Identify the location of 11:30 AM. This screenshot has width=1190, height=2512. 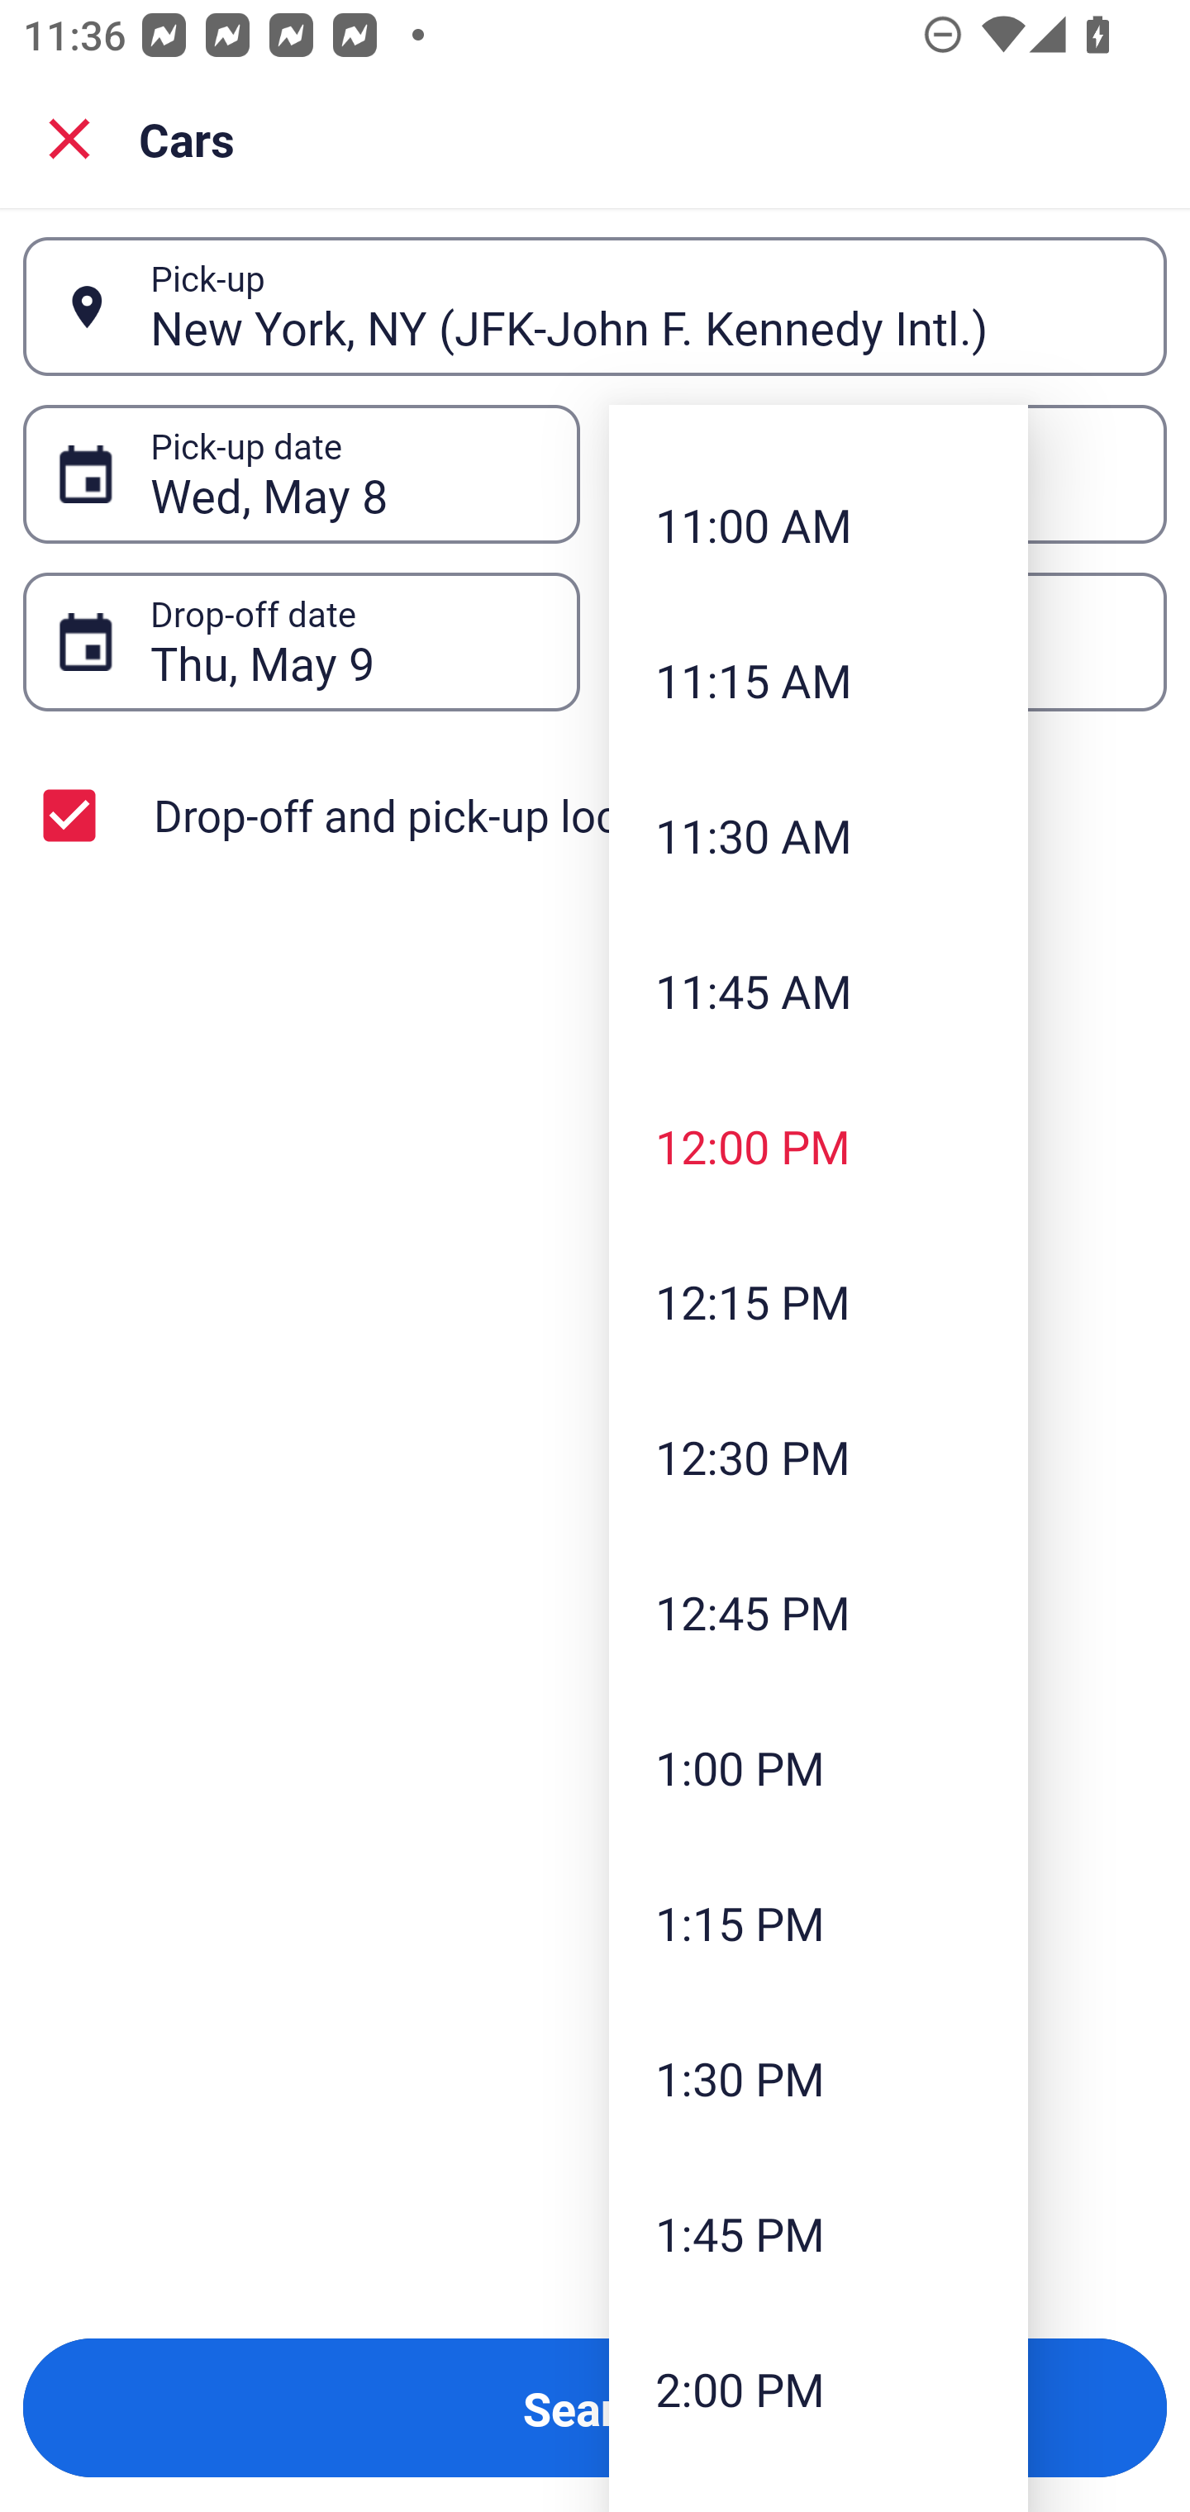
(818, 835).